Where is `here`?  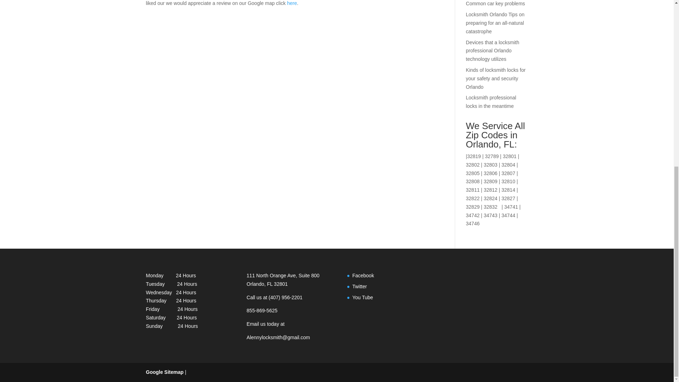
here is located at coordinates (292, 3).